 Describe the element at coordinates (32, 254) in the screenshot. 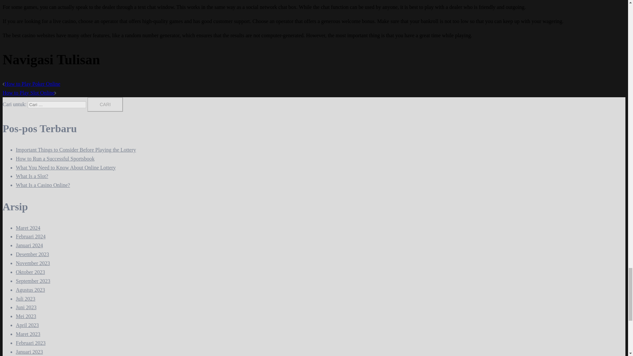

I see `Desember 2023` at that location.